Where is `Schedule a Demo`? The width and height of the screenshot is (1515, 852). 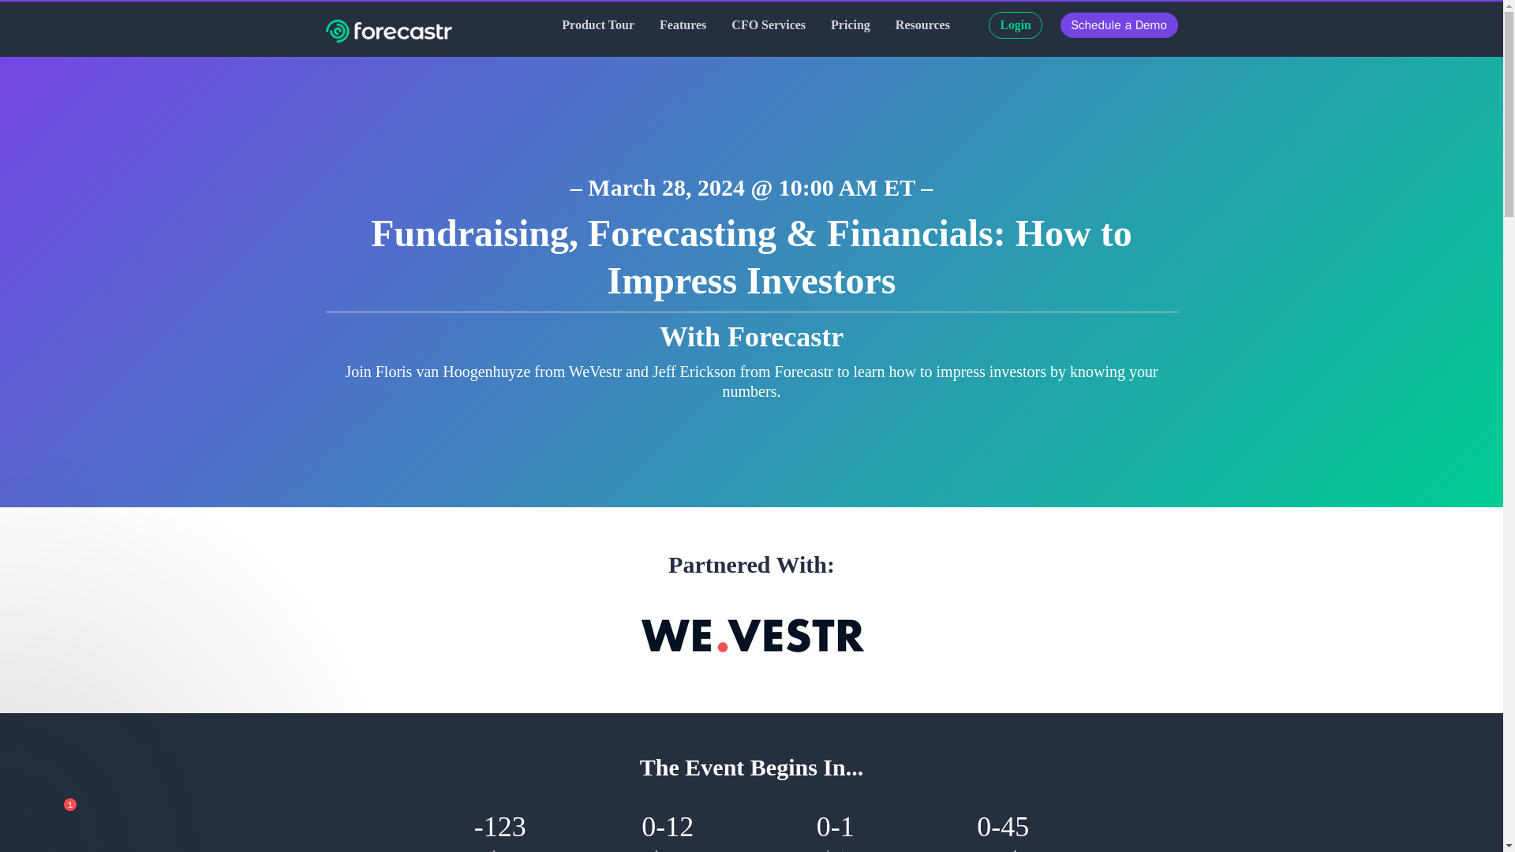 Schedule a Demo is located at coordinates (1119, 25).